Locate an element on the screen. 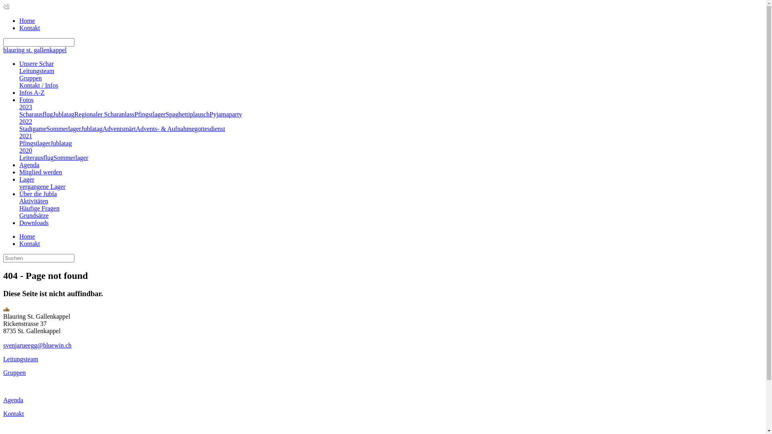  Pfingstlager is located at coordinates (35, 143).